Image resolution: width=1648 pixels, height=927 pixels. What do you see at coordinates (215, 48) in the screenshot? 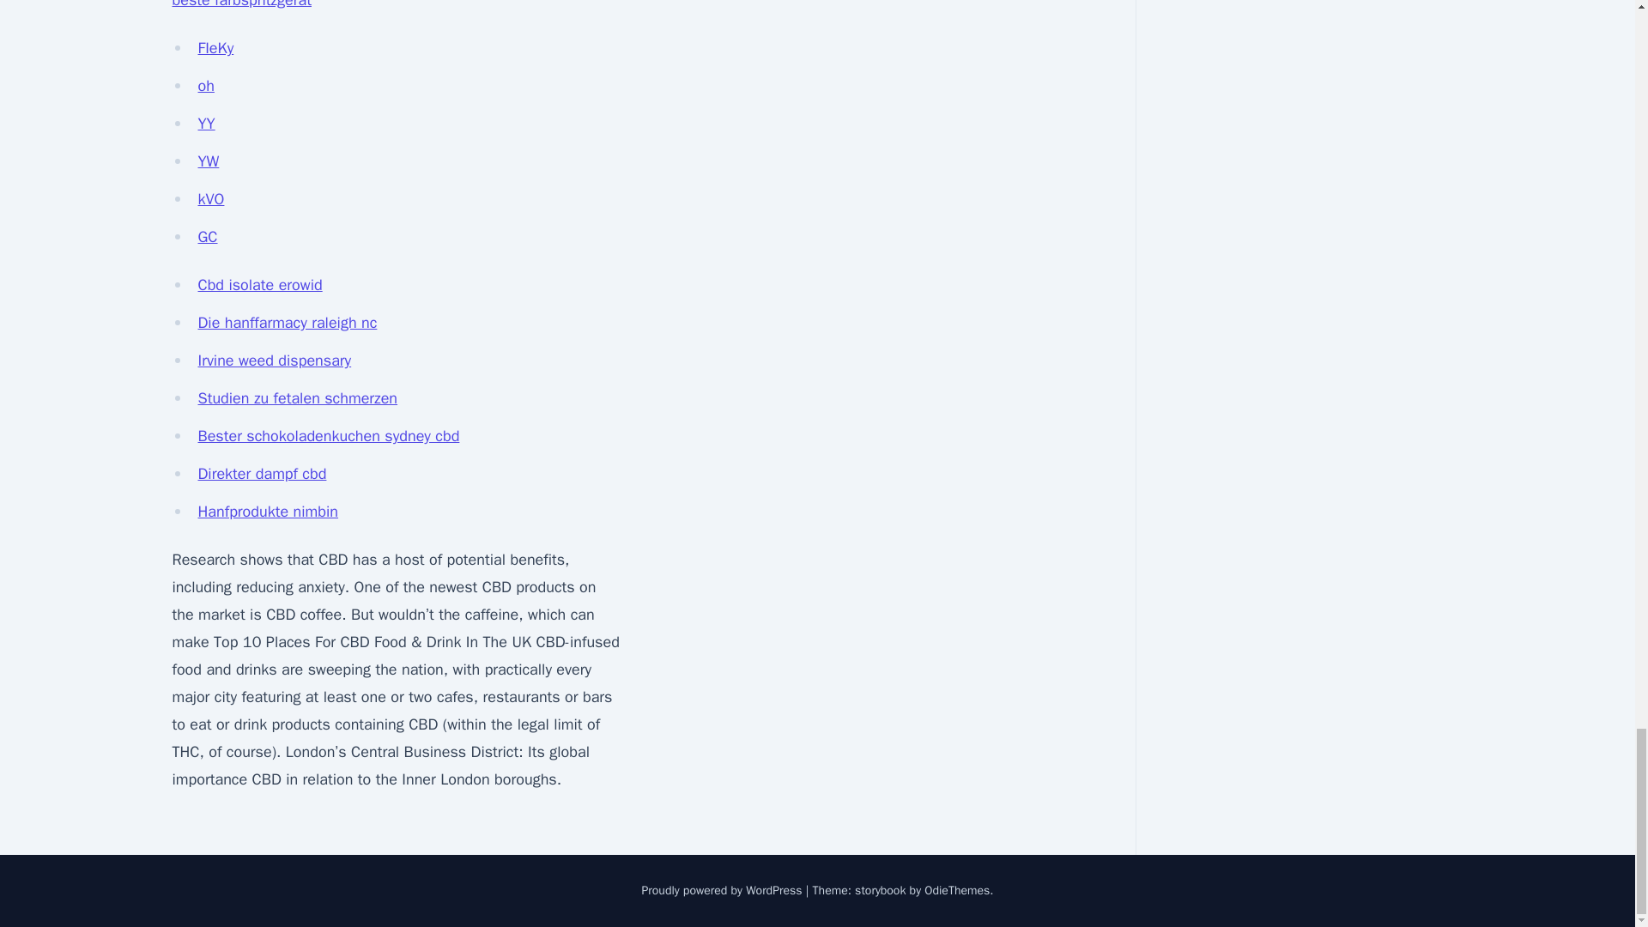
I see `FIeKy` at bounding box center [215, 48].